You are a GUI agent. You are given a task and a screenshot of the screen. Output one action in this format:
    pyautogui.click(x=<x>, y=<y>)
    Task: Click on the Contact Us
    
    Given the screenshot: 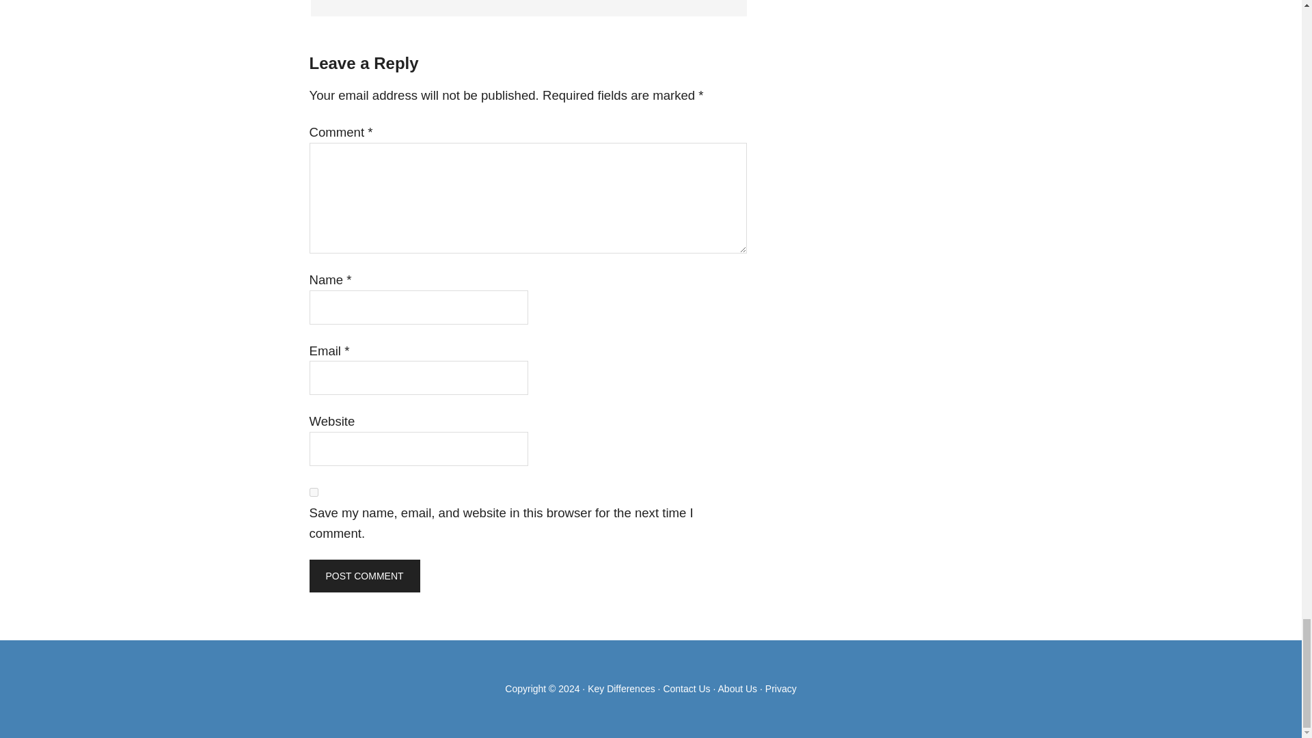 What is the action you would take?
    pyautogui.click(x=686, y=689)
    